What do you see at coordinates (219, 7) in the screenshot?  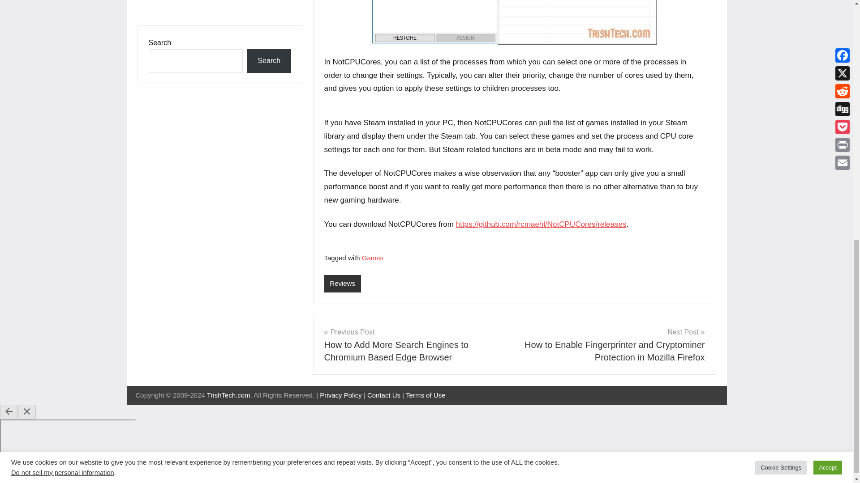 I see `Advertisement` at bounding box center [219, 7].